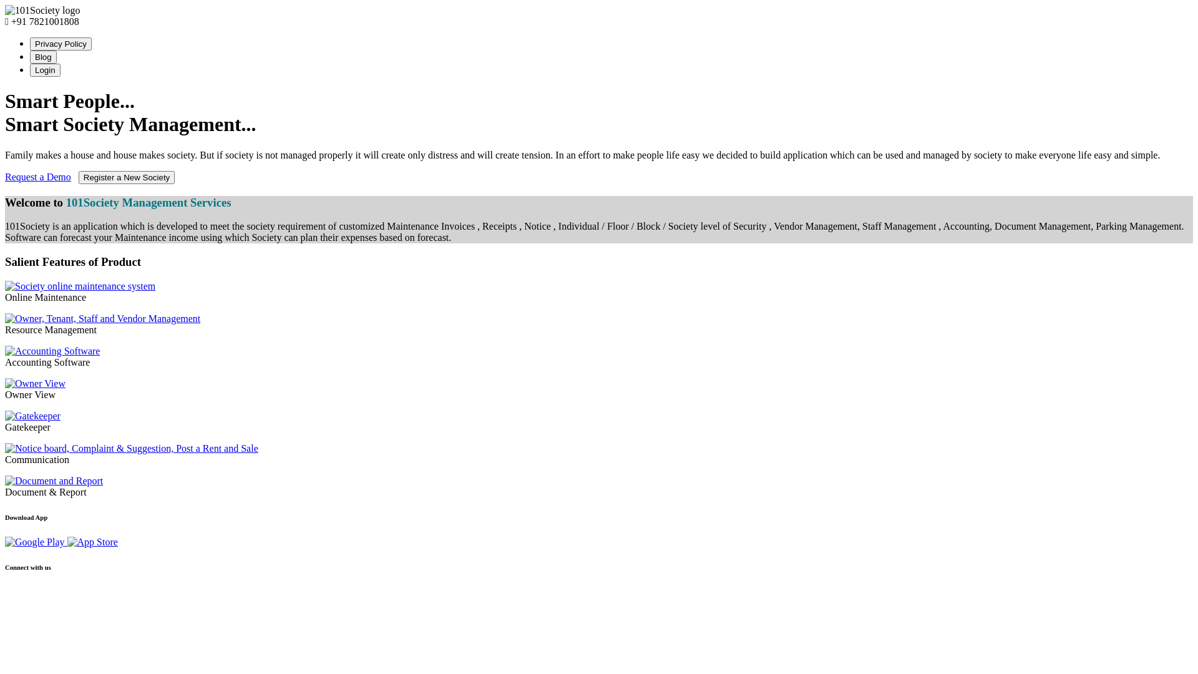  I want to click on Privacy Policy, so click(61, 44).